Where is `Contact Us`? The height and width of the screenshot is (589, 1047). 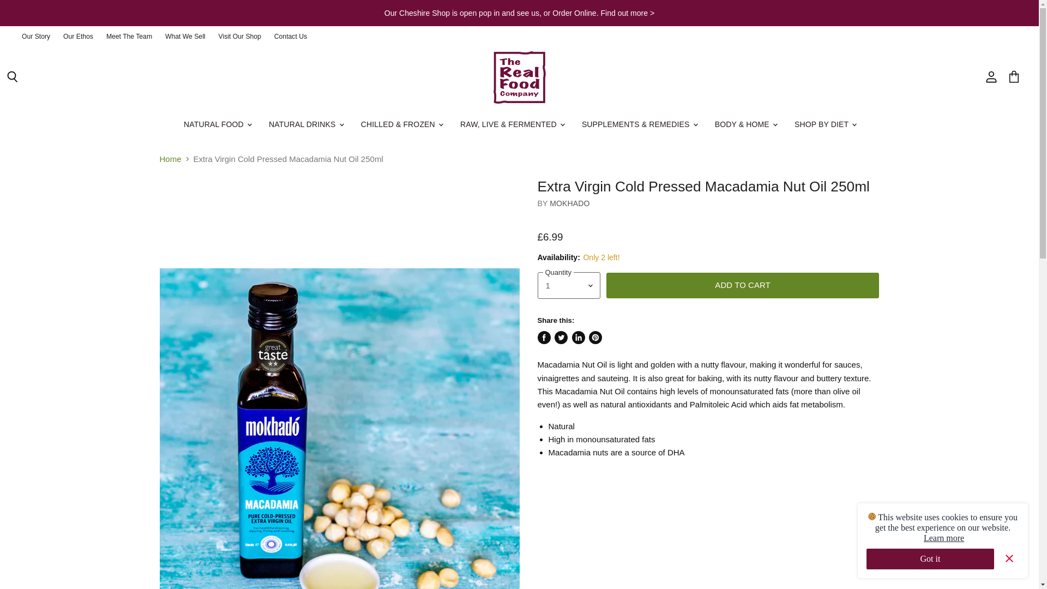 Contact Us is located at coordinates (290, 37).